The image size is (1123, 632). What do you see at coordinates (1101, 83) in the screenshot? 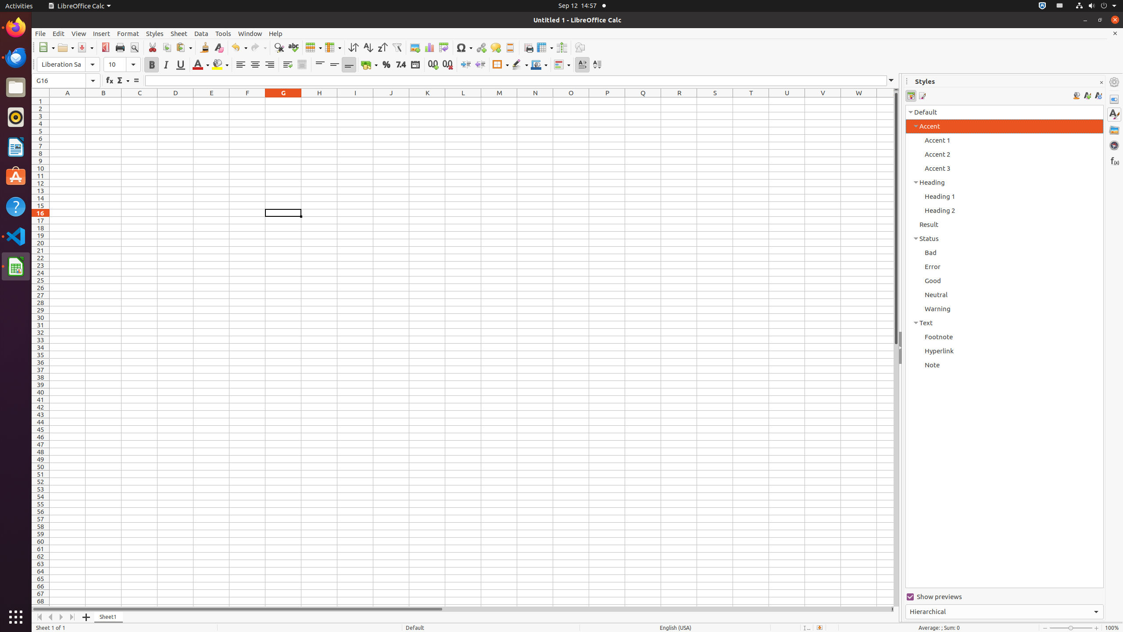
I see `Close Sidebar Deck` at bounding box center [1101, 83].